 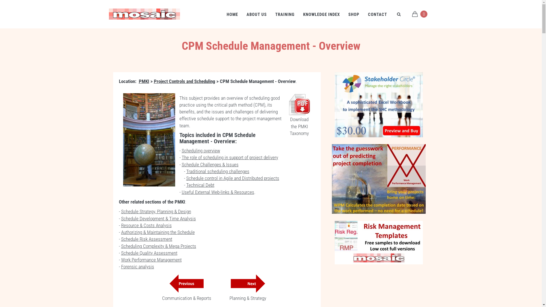 I want to click on Schedule Development & Time Analysis, so click(x=159, y=218).